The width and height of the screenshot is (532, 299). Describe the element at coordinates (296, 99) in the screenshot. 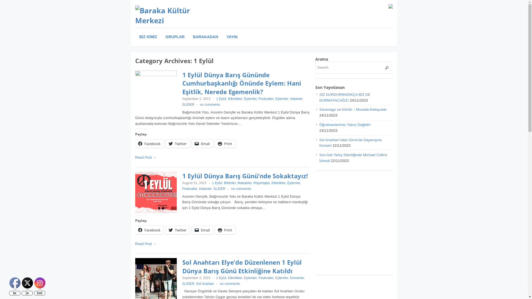

I see `Haberler` at that location.